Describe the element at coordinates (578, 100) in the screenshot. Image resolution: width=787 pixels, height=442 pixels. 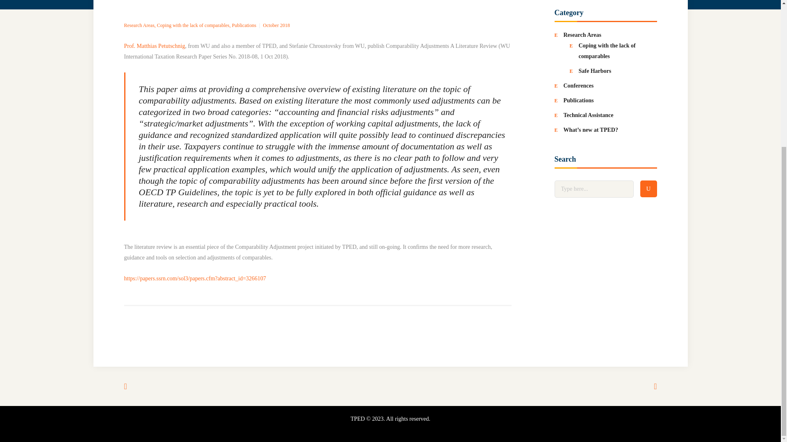
I see `Publications` at that location.